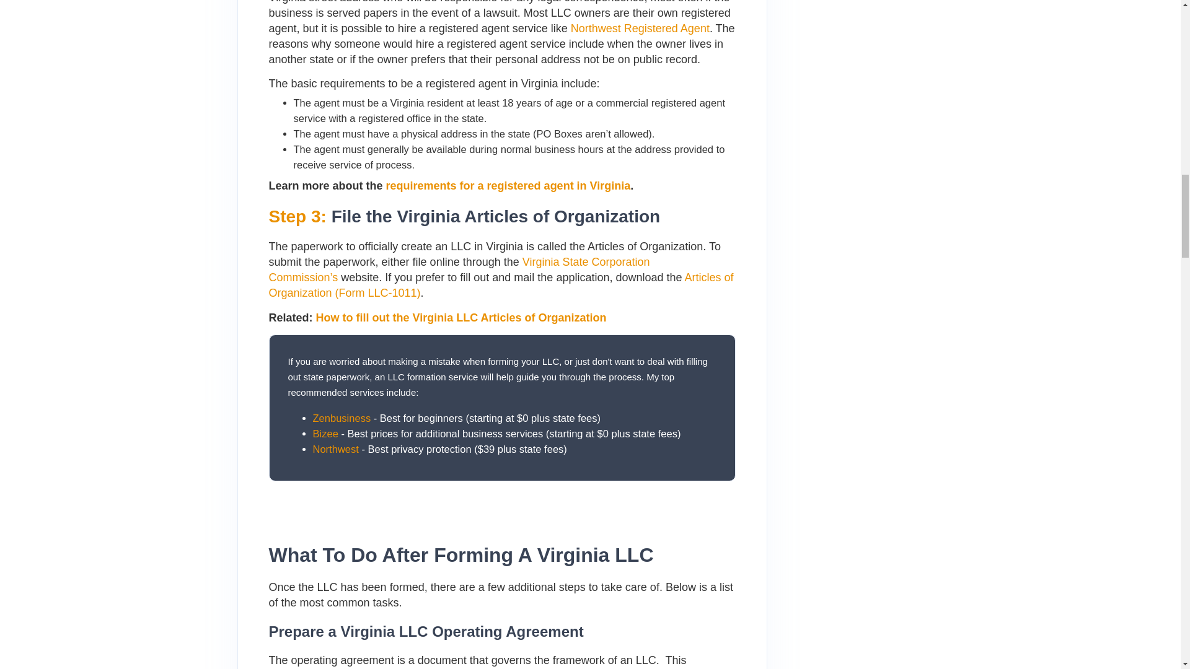 This screenshot has height=669, width=1190. I want to click on Northwest Registered Agent, so click(640, 28).